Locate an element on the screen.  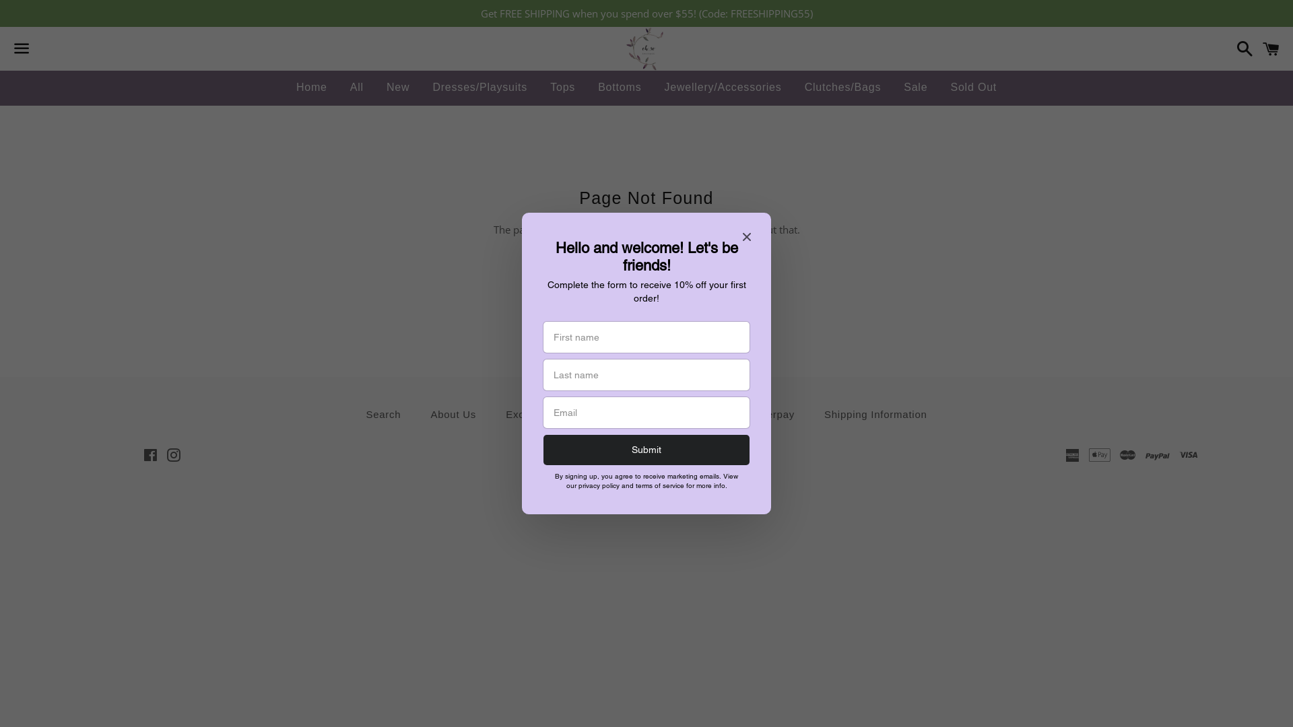
Menu is located at coordinates (22, 49).